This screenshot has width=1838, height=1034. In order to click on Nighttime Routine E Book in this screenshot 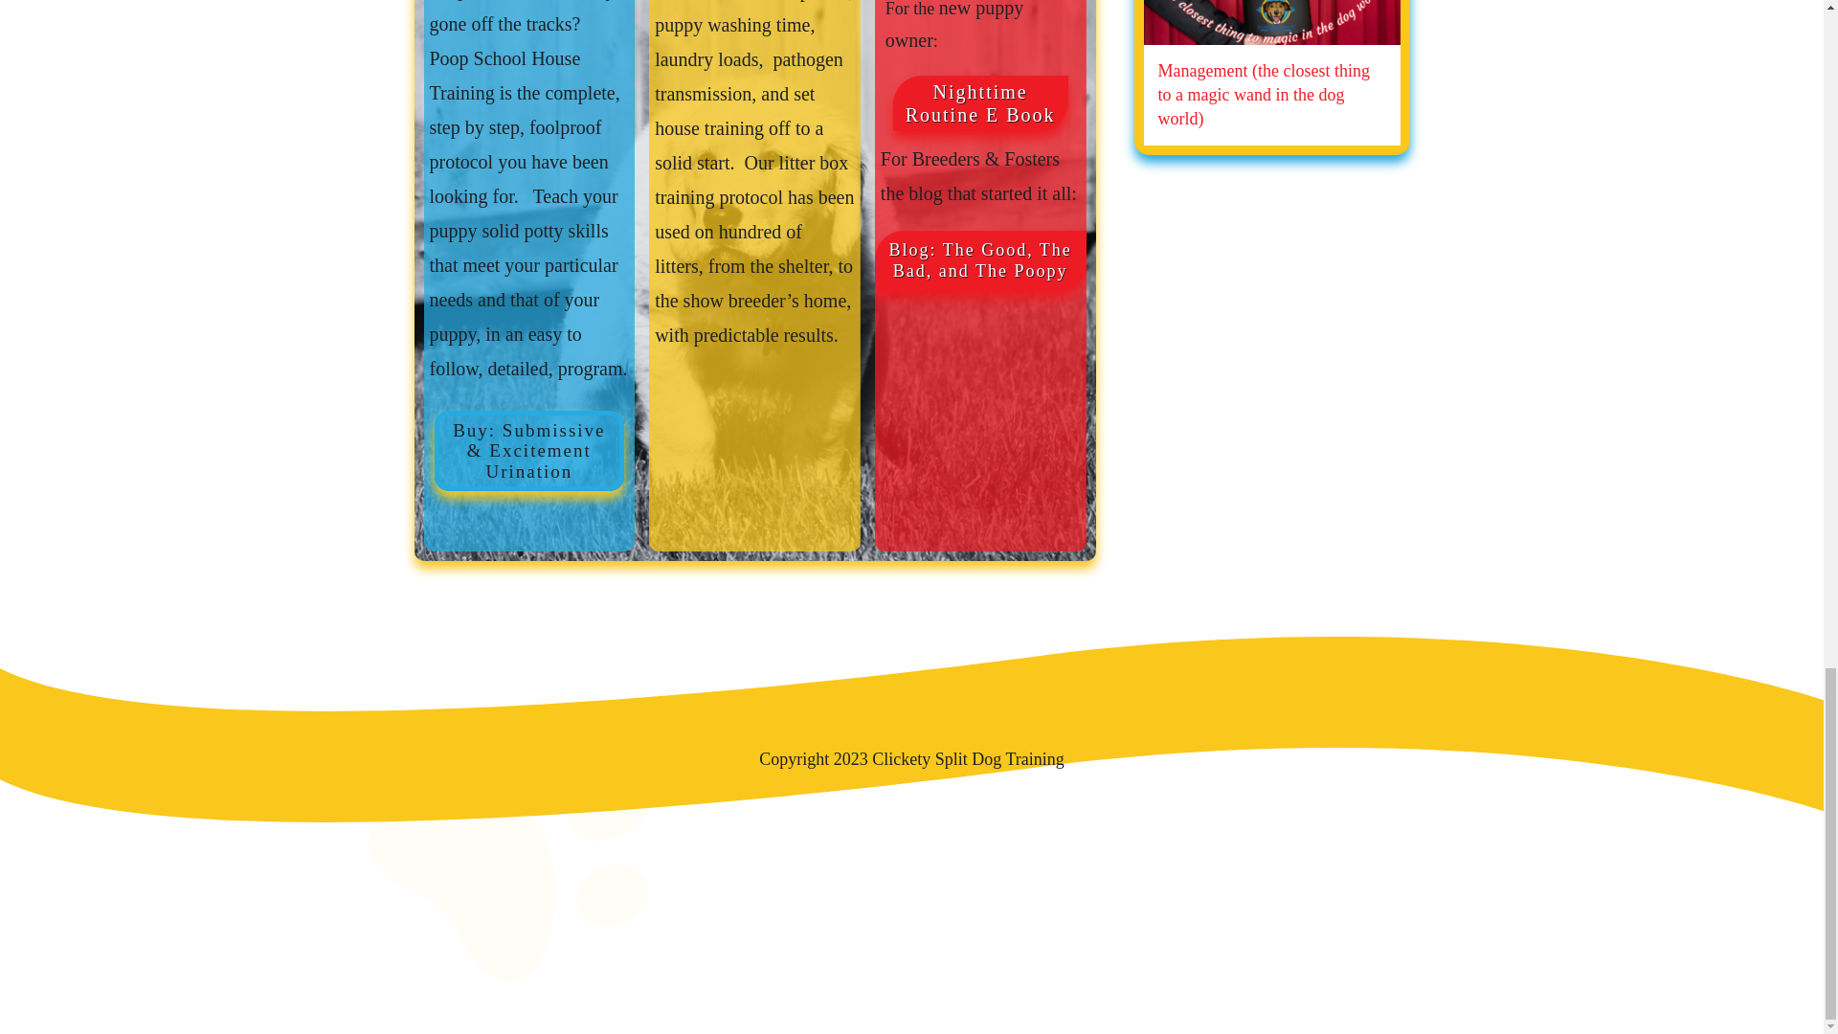, I will do `click(980, 103)`.